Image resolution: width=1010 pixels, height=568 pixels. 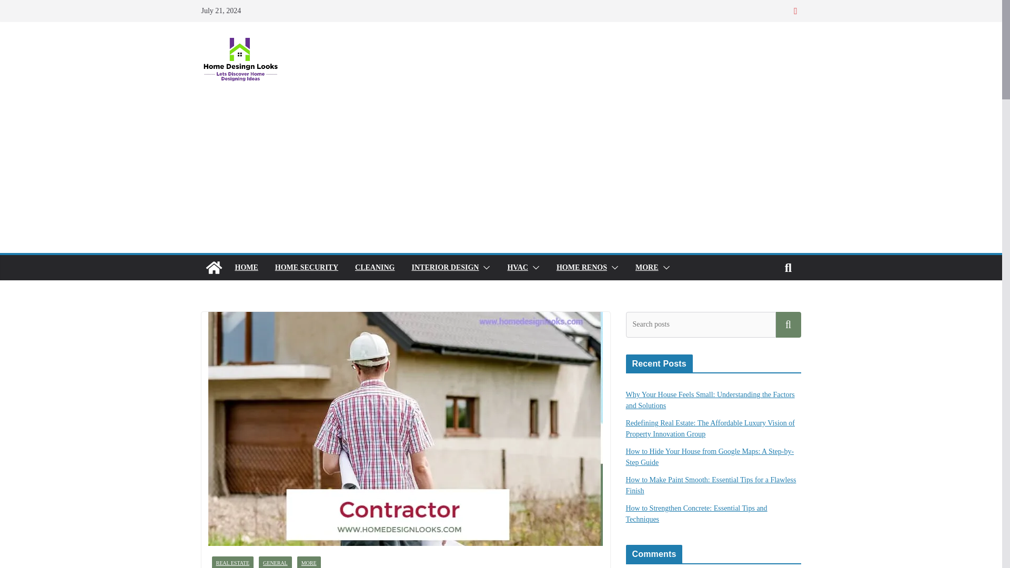 I want to click on HOME SECURITY, so click(x=306, y=267).